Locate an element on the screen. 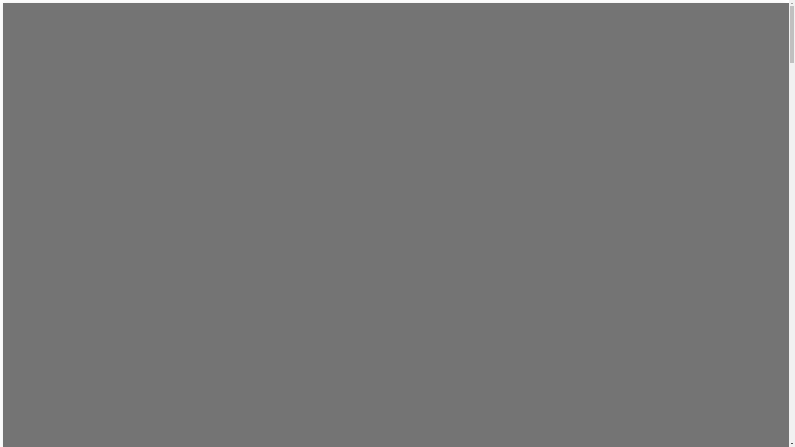 This screenshot has width=795, height=447. Serafina Carrington is located at coordinates (374, 245).